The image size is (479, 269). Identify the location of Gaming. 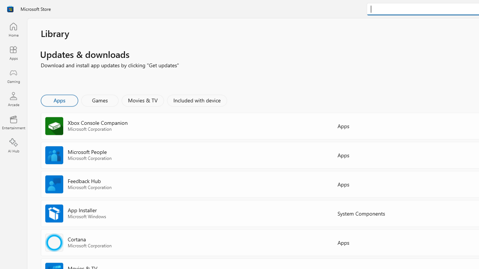
(13, 76).